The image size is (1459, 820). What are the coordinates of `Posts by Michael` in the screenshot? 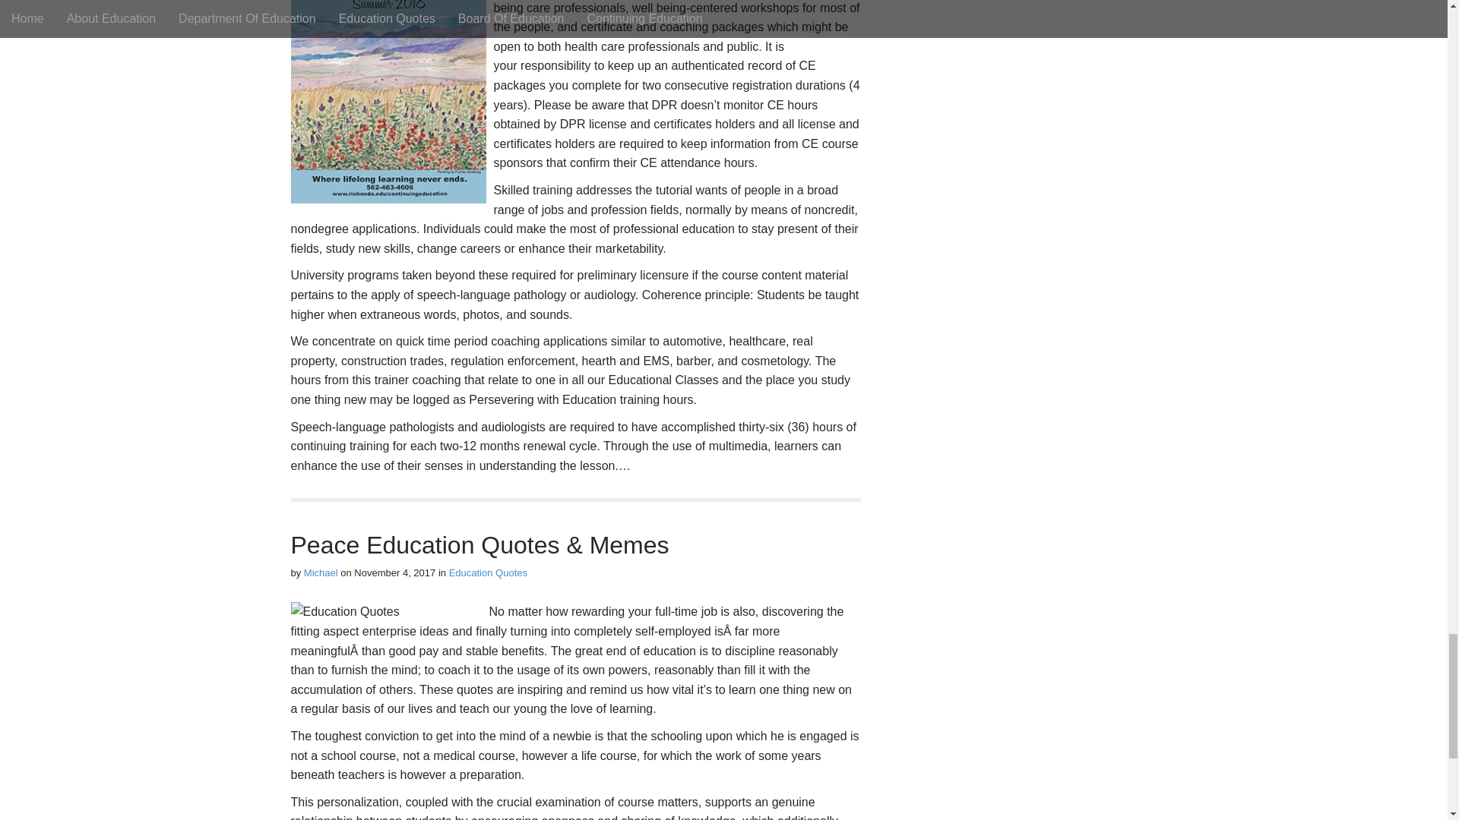 It's located at (321, 572).